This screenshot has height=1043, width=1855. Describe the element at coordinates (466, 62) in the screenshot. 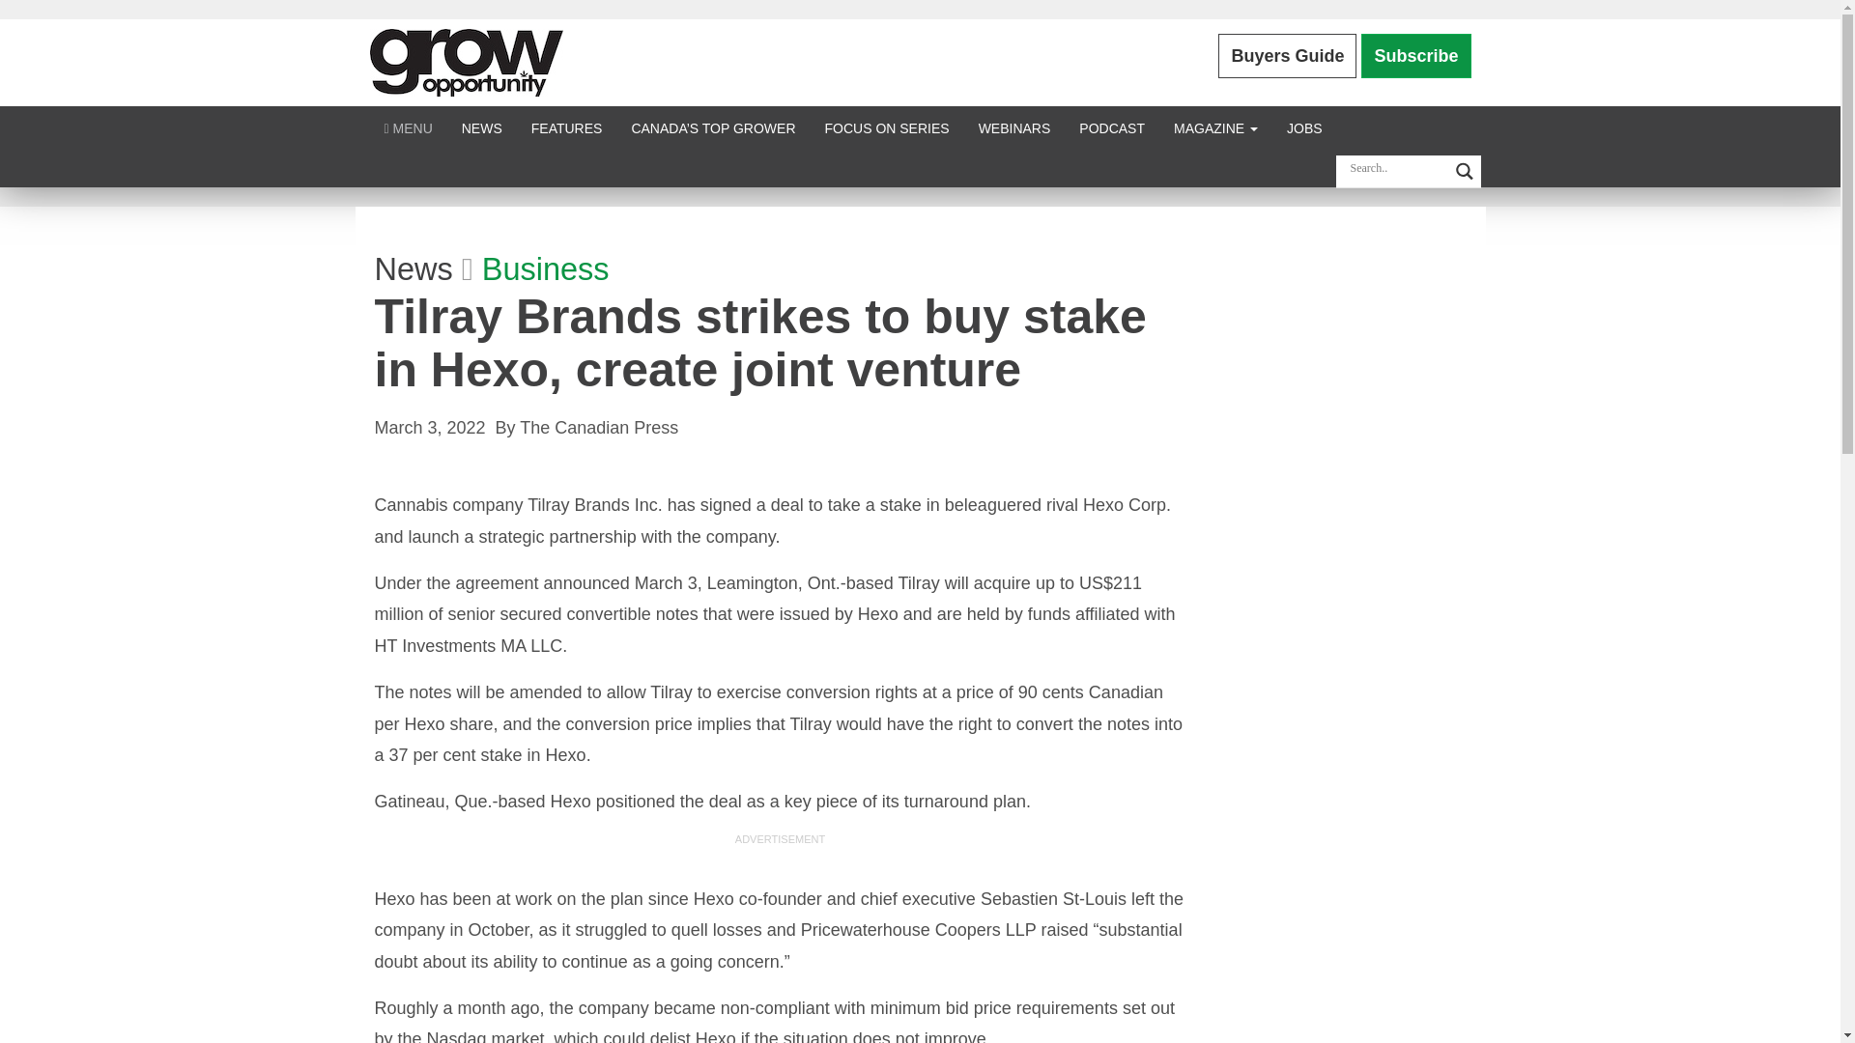

I see `Grow Opportunity` at that location.